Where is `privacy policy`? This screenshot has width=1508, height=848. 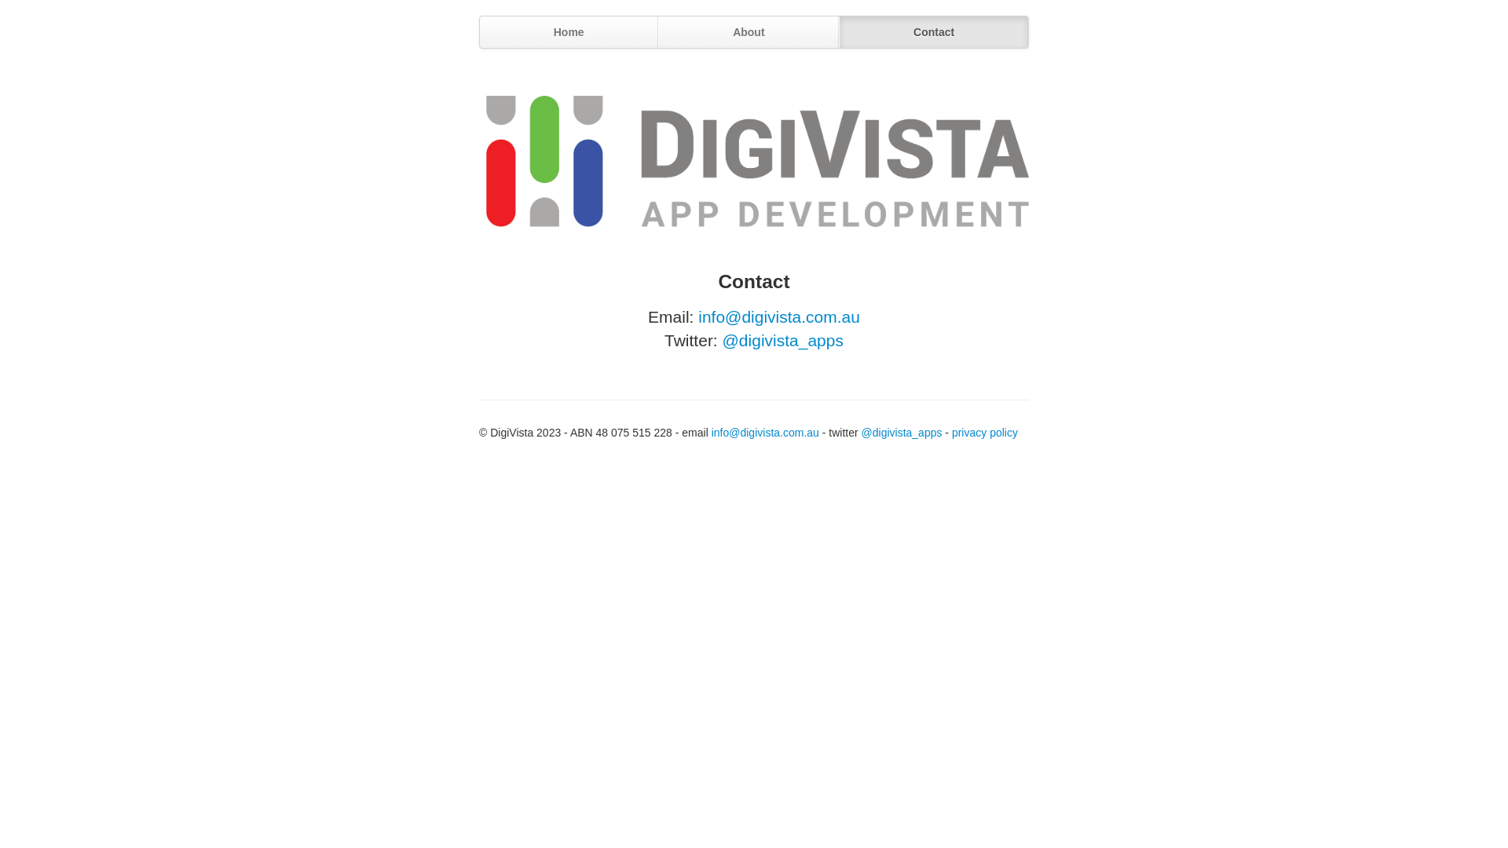
privacy policy is located at coordinates (985, 433).